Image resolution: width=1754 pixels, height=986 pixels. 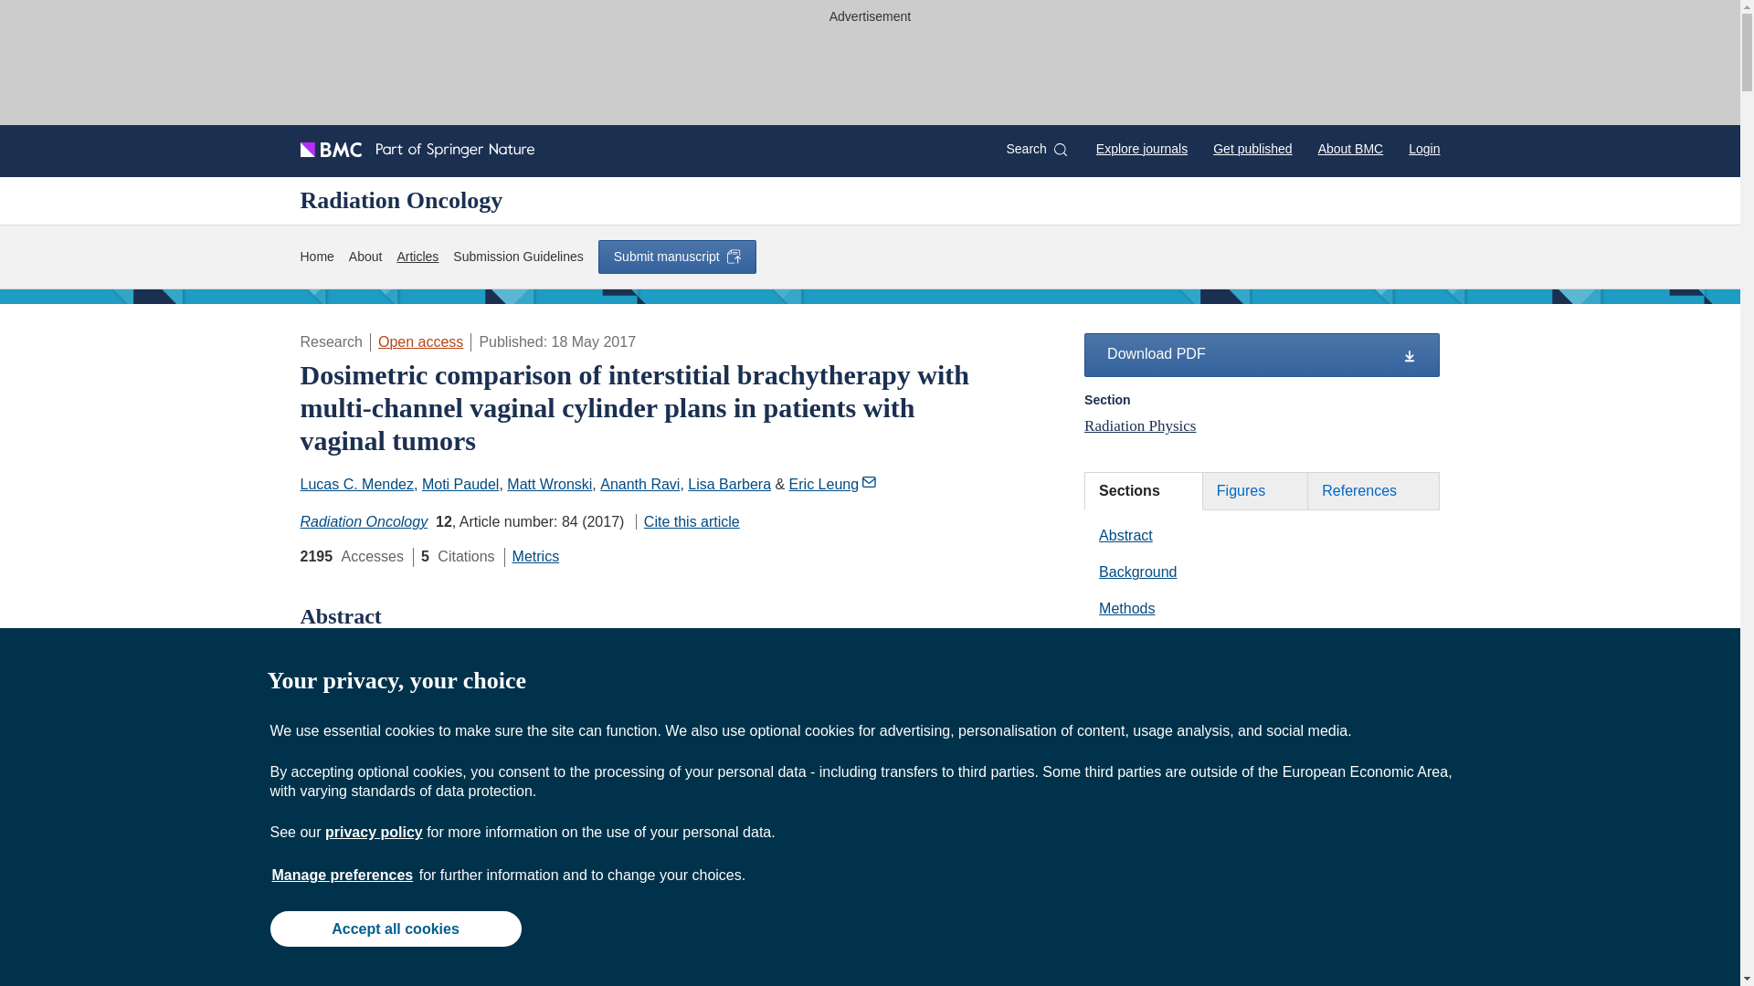 What do you see at coordinates (1350, 148) in the screenshot?
I see `About BMC` at bounding box center [1350, 148].